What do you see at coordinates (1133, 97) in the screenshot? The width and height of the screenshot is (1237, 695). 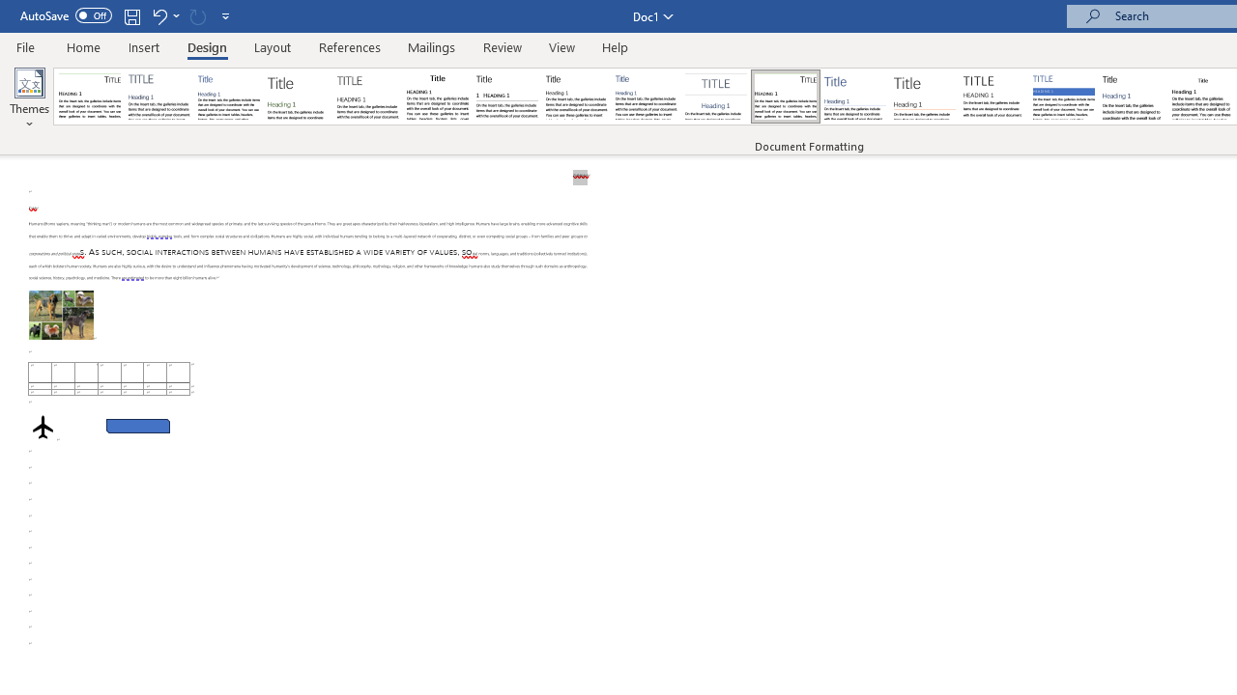 I see `Word` at bounding box center [1133, 97].